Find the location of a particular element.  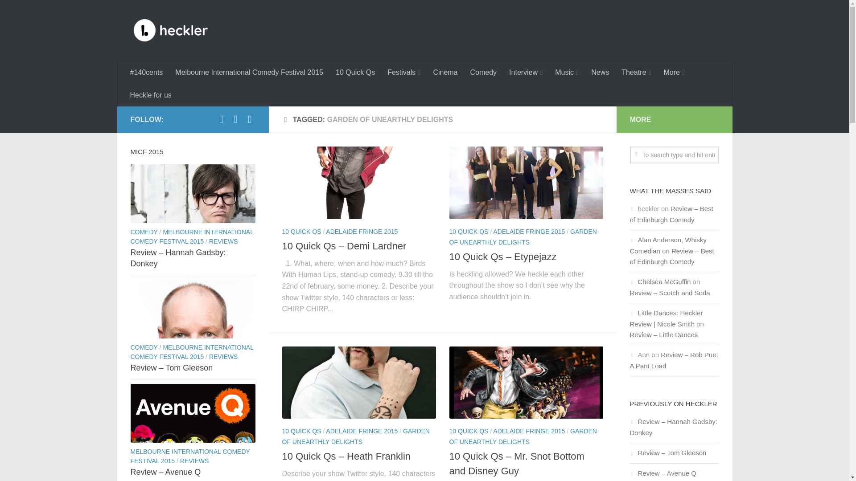

10 Quick Qs is located at coordinates (355, 72).